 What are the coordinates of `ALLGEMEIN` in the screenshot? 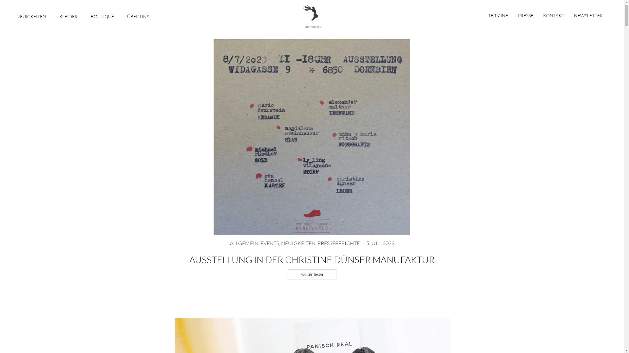 It's located at (244, 244).